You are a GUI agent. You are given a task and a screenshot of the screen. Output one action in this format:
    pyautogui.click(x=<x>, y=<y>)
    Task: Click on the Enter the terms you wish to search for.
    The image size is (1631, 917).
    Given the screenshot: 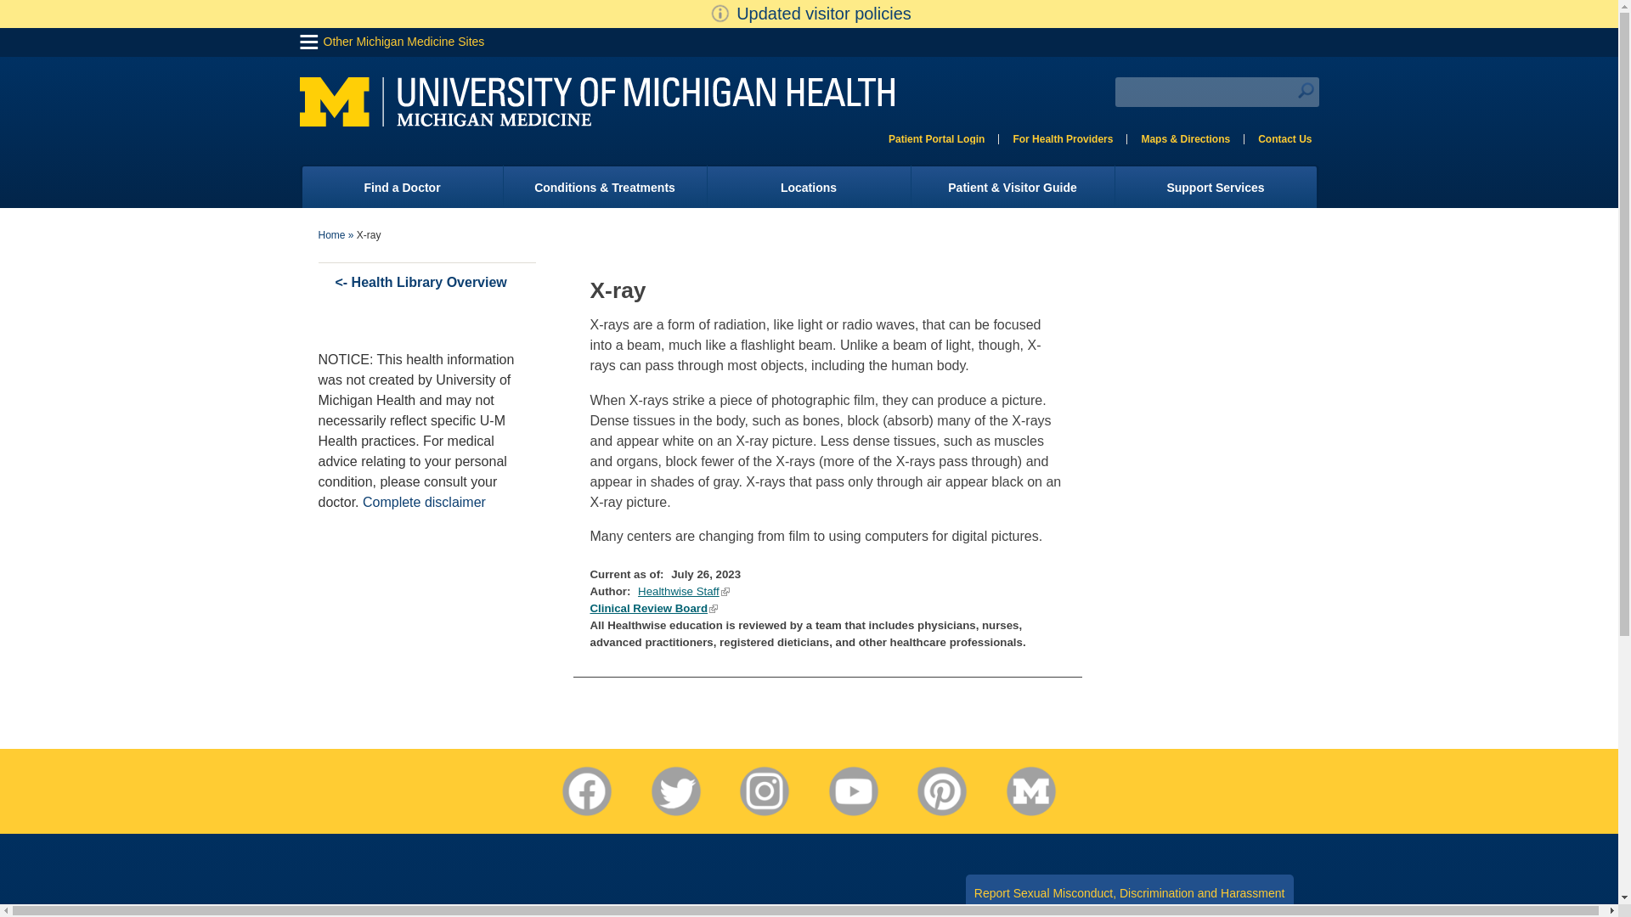 What is the action you would take?
    pyautogui.click(x=1216, y=92)
    